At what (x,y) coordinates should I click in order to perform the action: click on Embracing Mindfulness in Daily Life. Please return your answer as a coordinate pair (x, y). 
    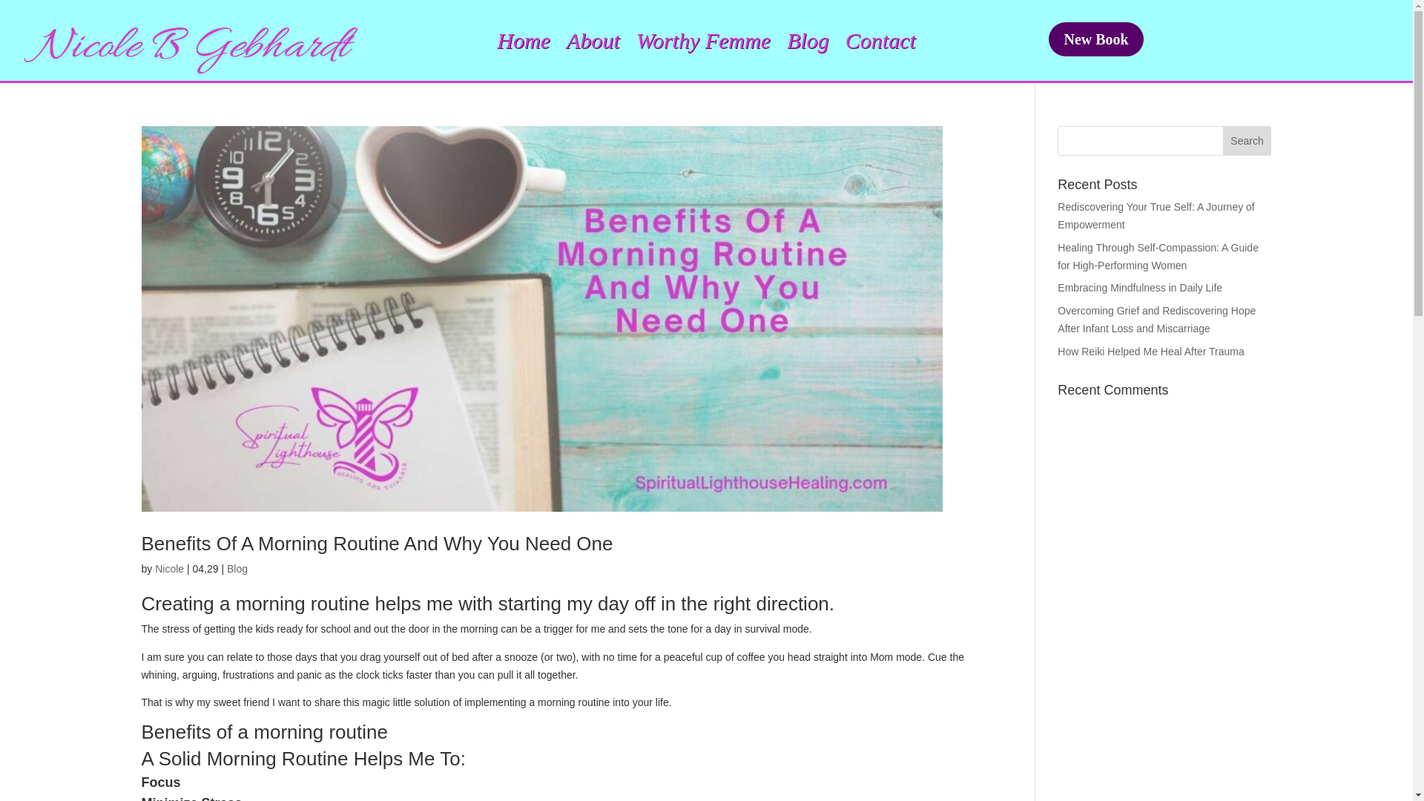
    Looking at the image, I should click on (1139, 288).